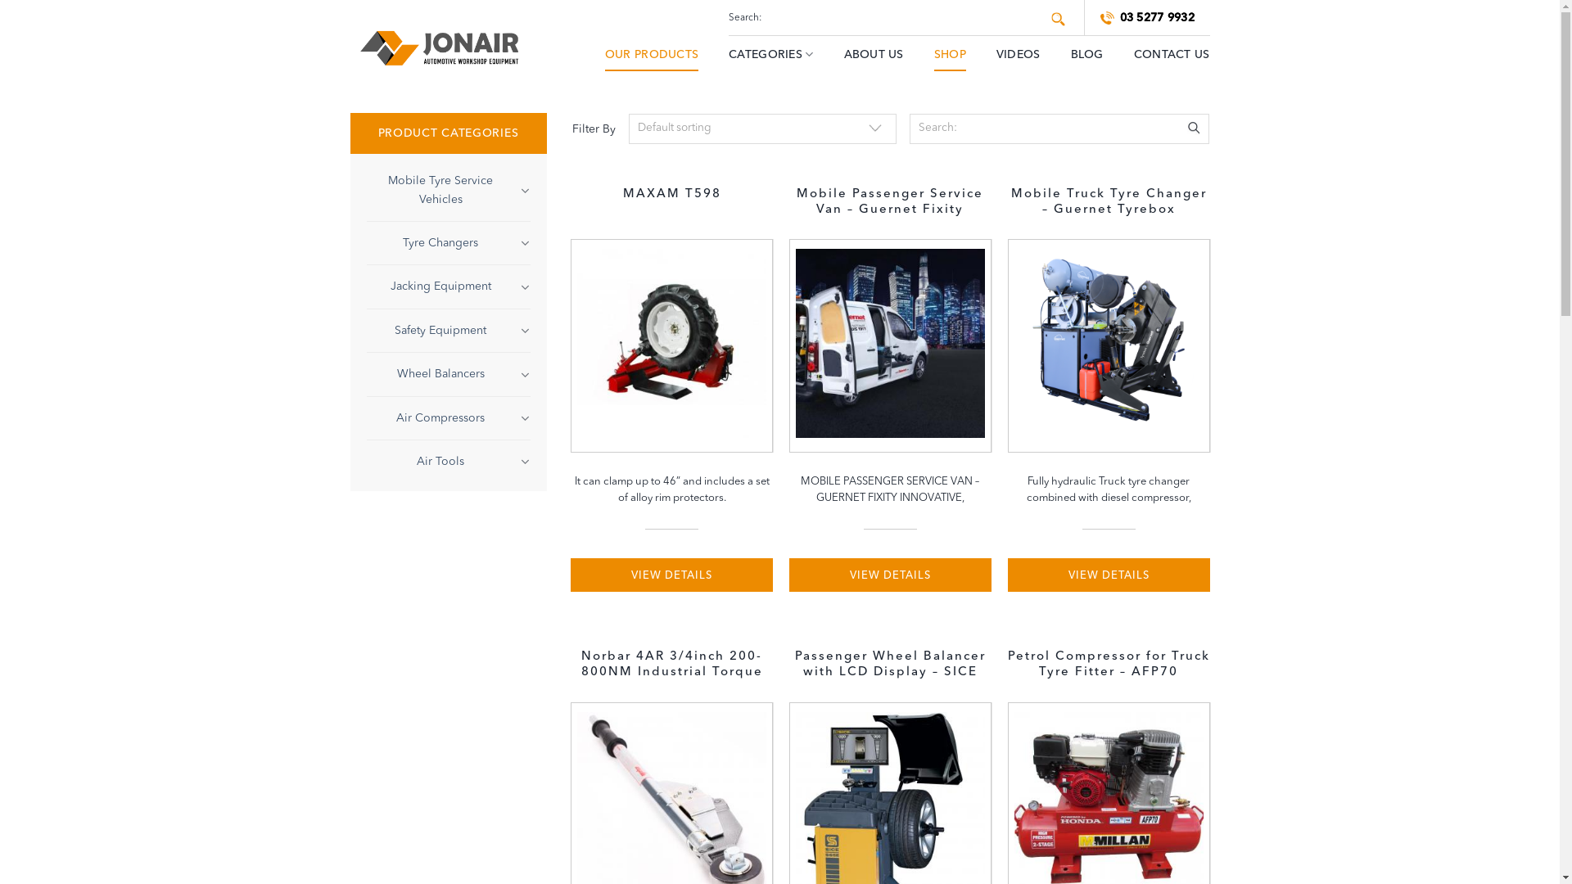 The image size is (1572, 884). Describe the element at coordinates (891, 575) in the screenshot. I see `VIEW DETAILS` at that location.